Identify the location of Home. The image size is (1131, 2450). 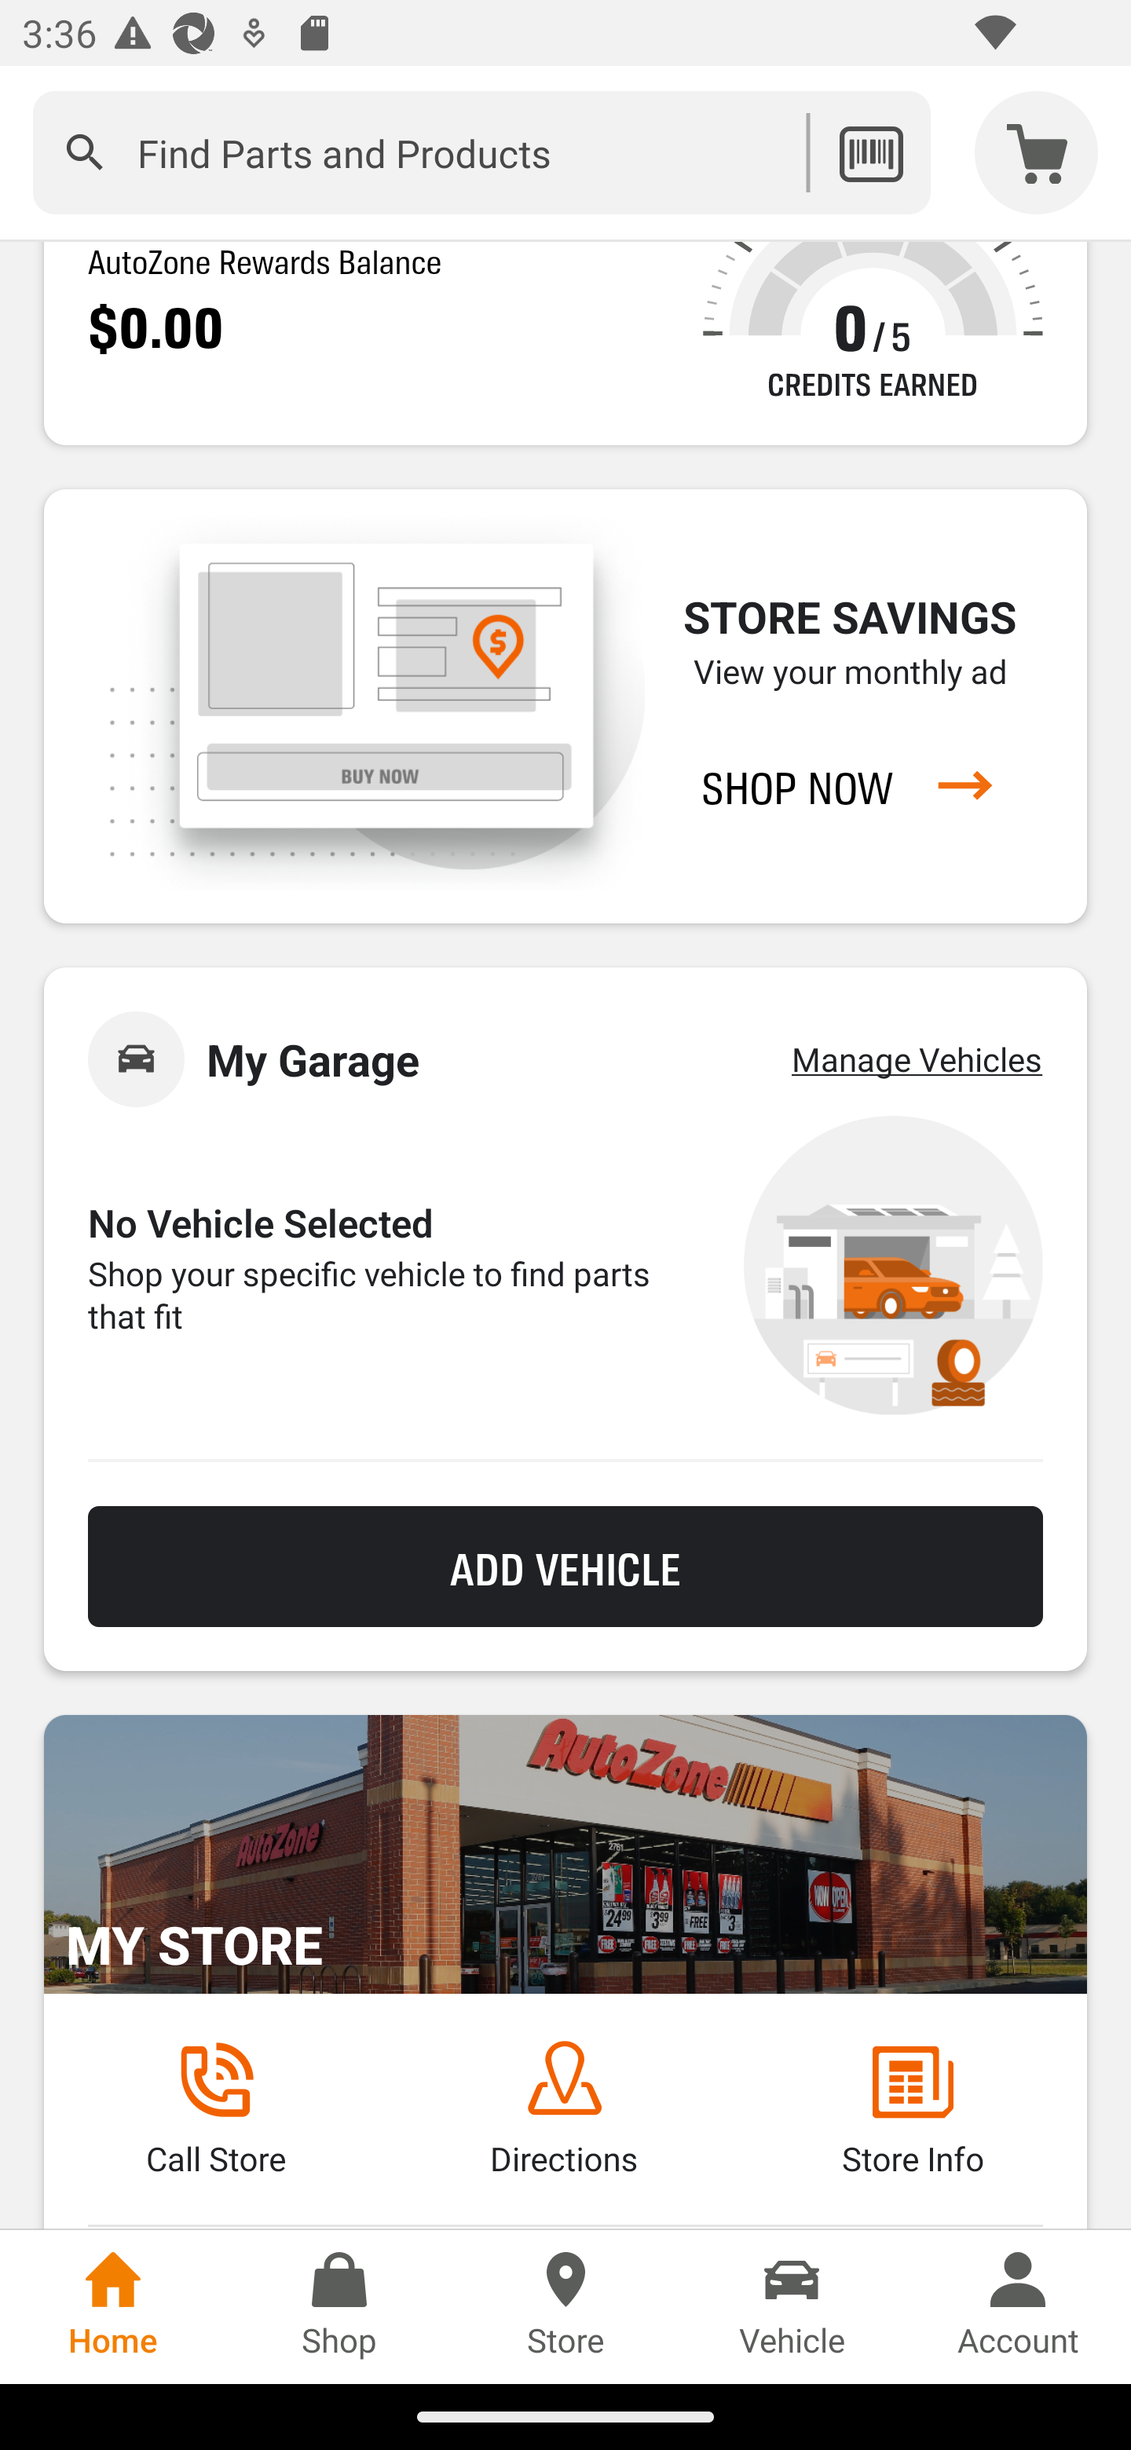
(113, 2306).